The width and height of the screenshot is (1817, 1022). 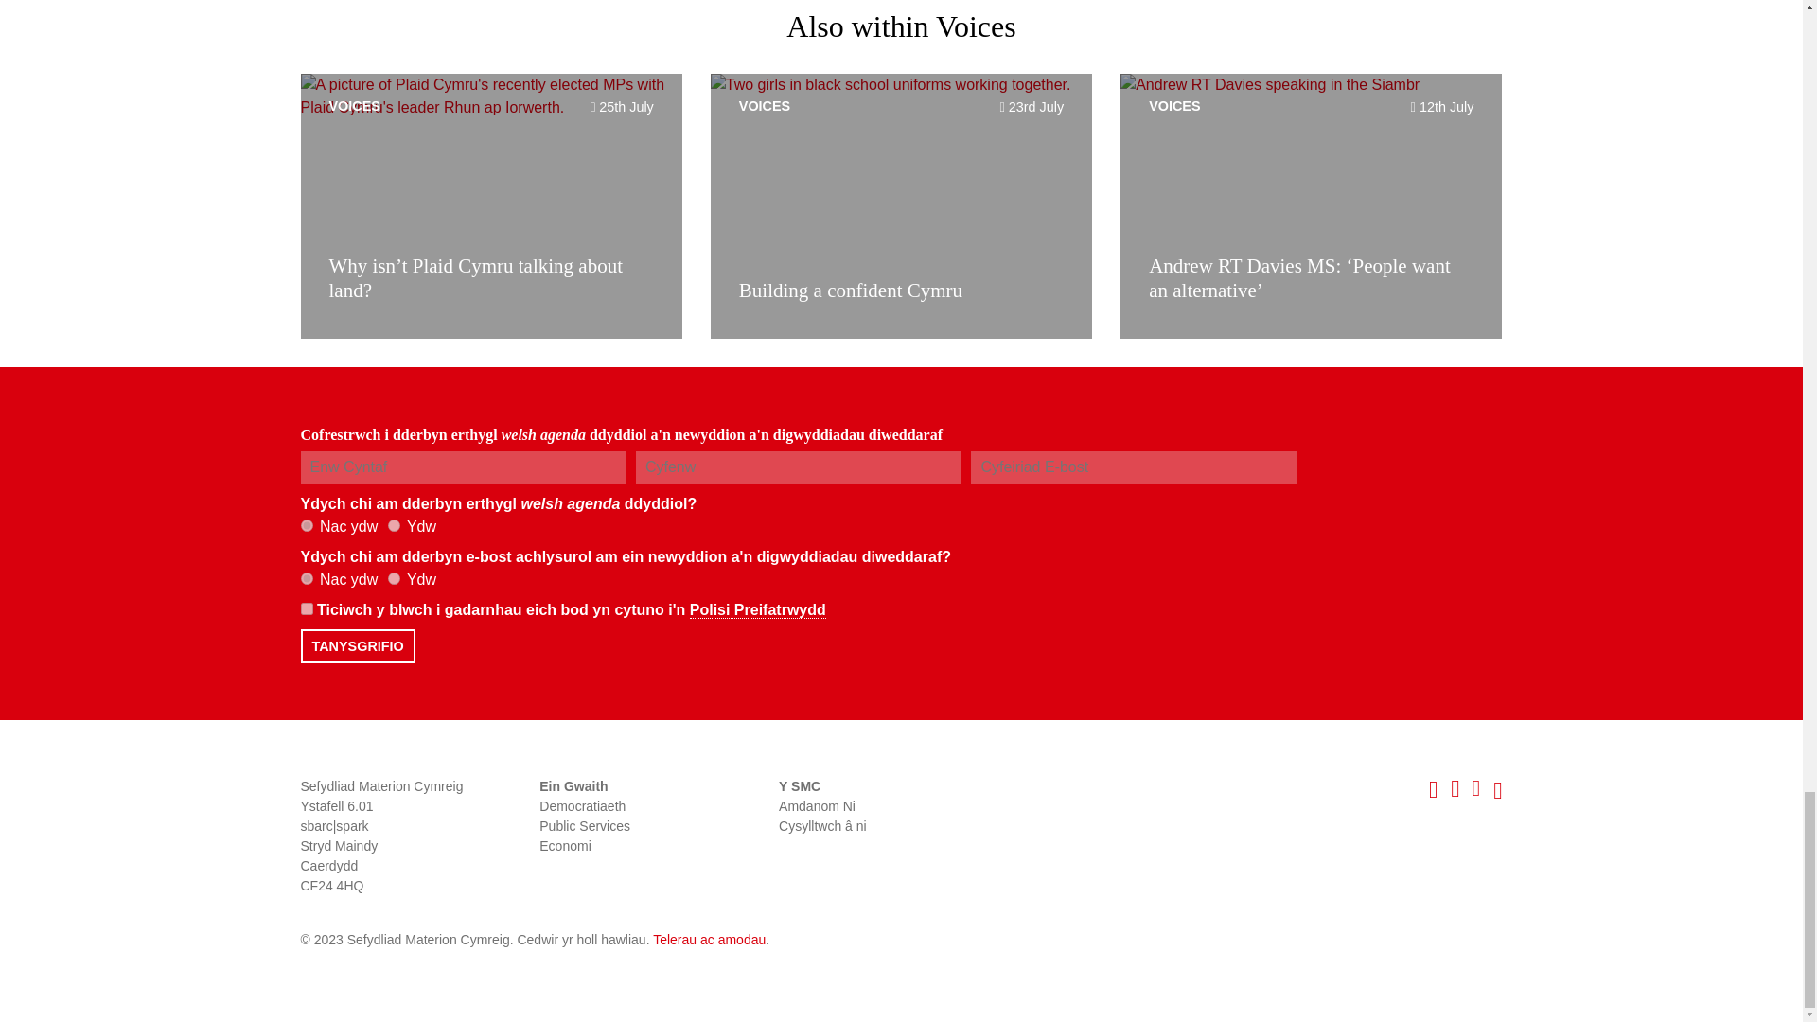 I want to click on Yes, so click(x=394, y=524).